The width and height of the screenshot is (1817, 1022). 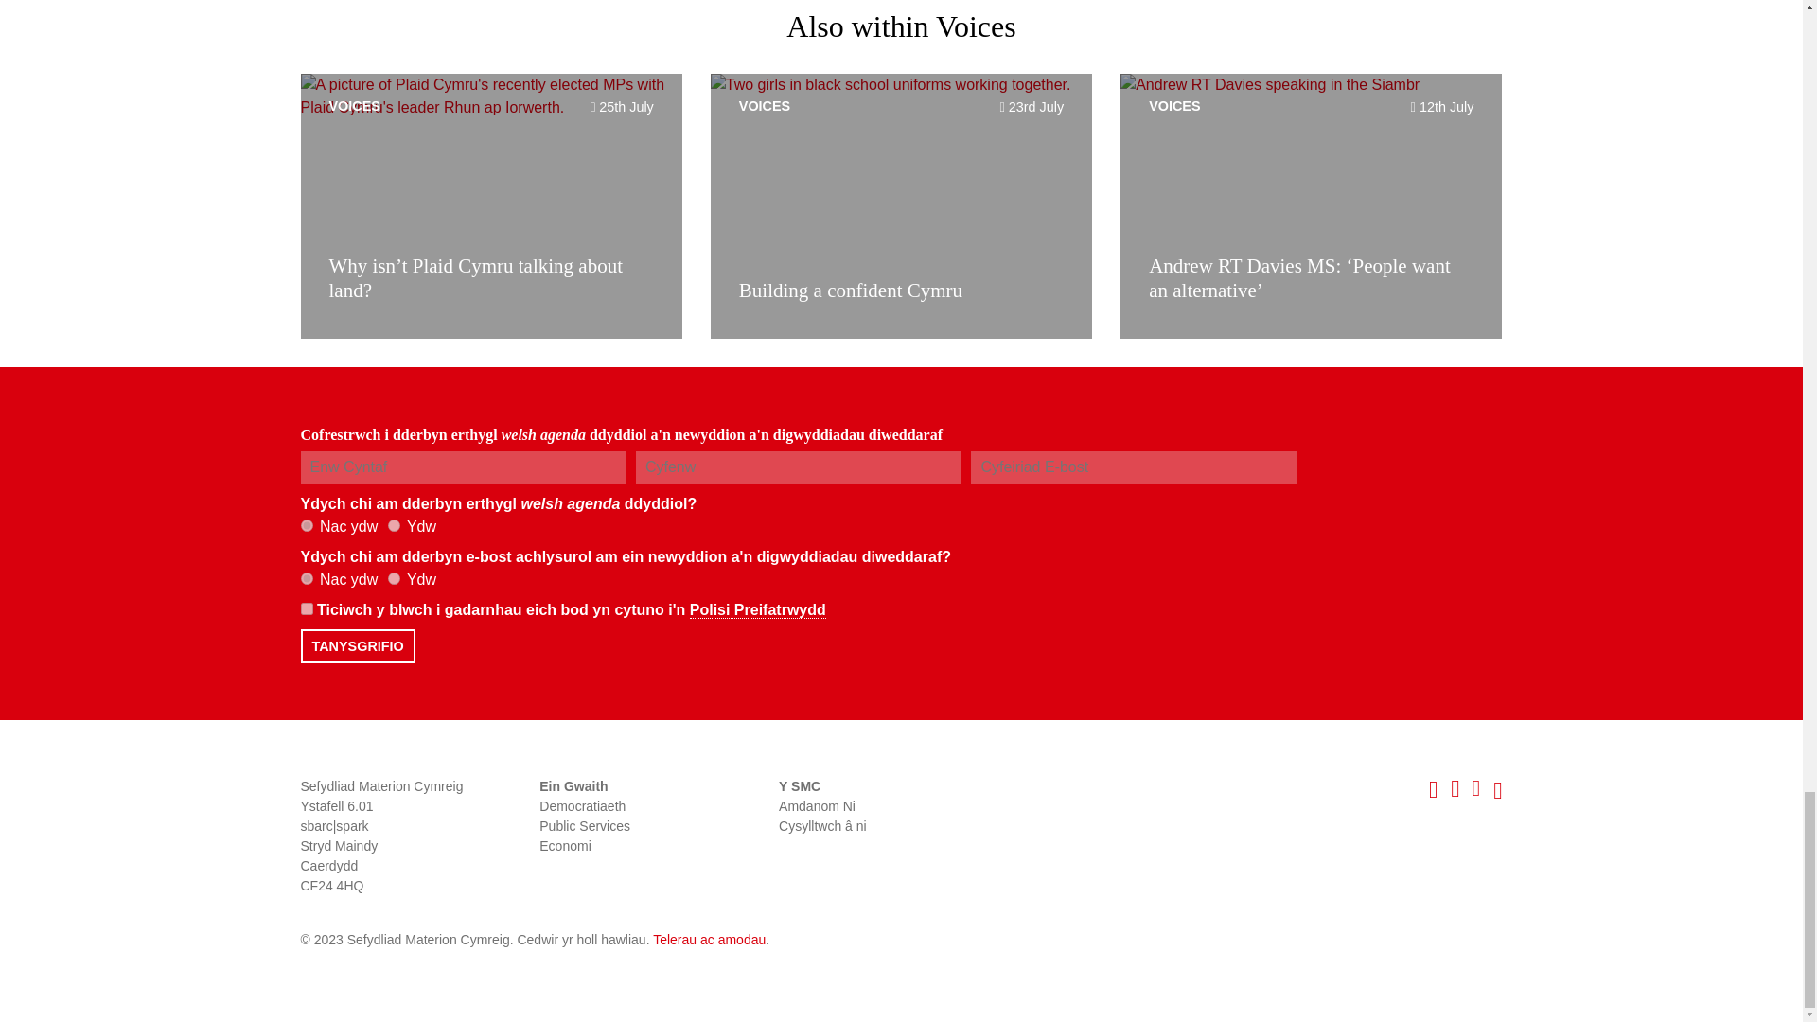 I want to click on Yes, so click(x=394, y=524).